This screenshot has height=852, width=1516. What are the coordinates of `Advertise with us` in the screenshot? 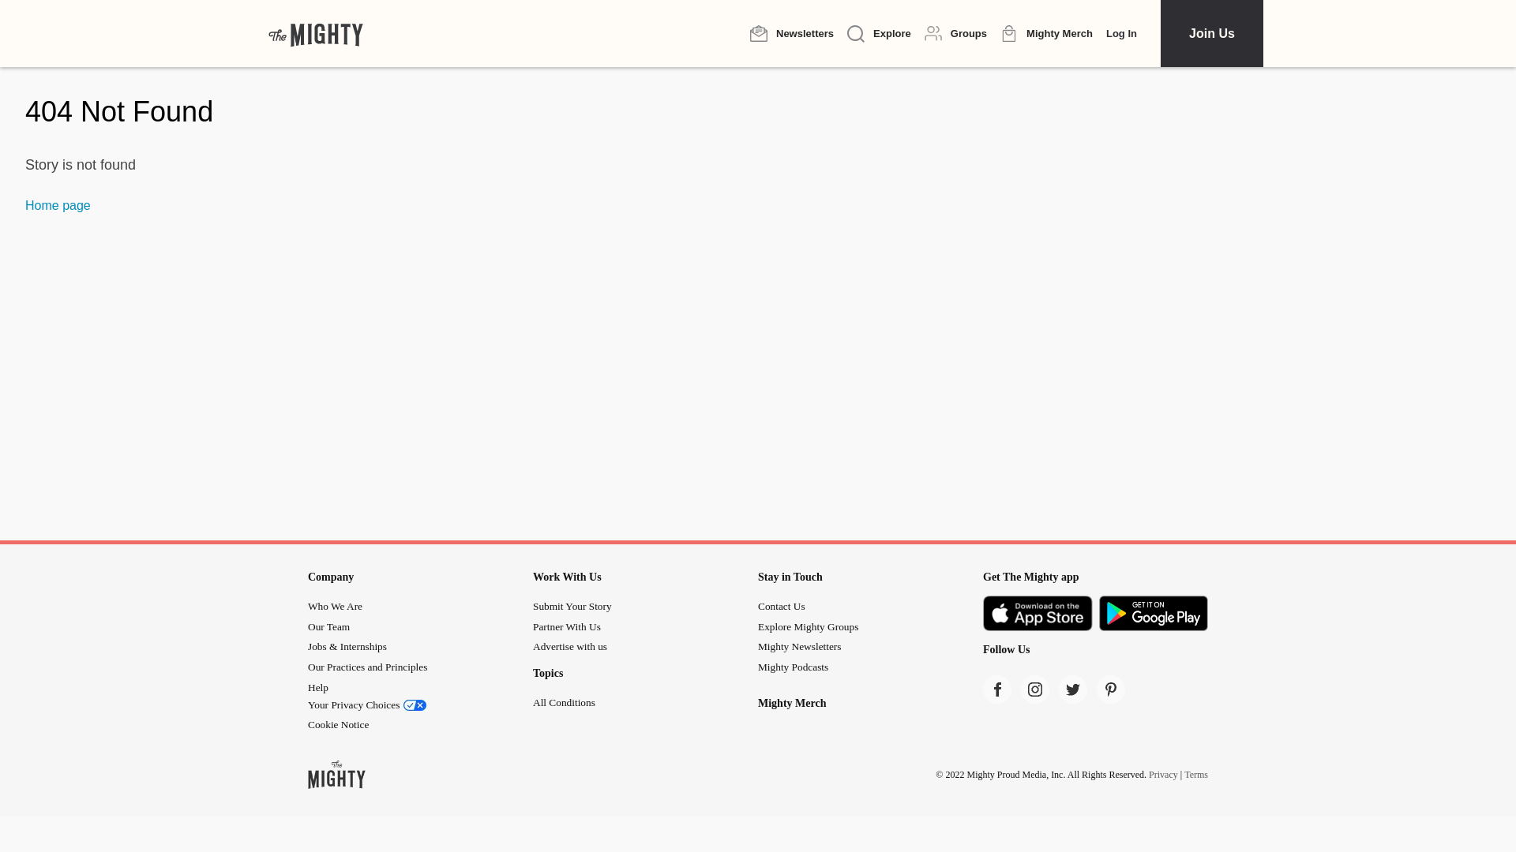 It's located at (570, 647).